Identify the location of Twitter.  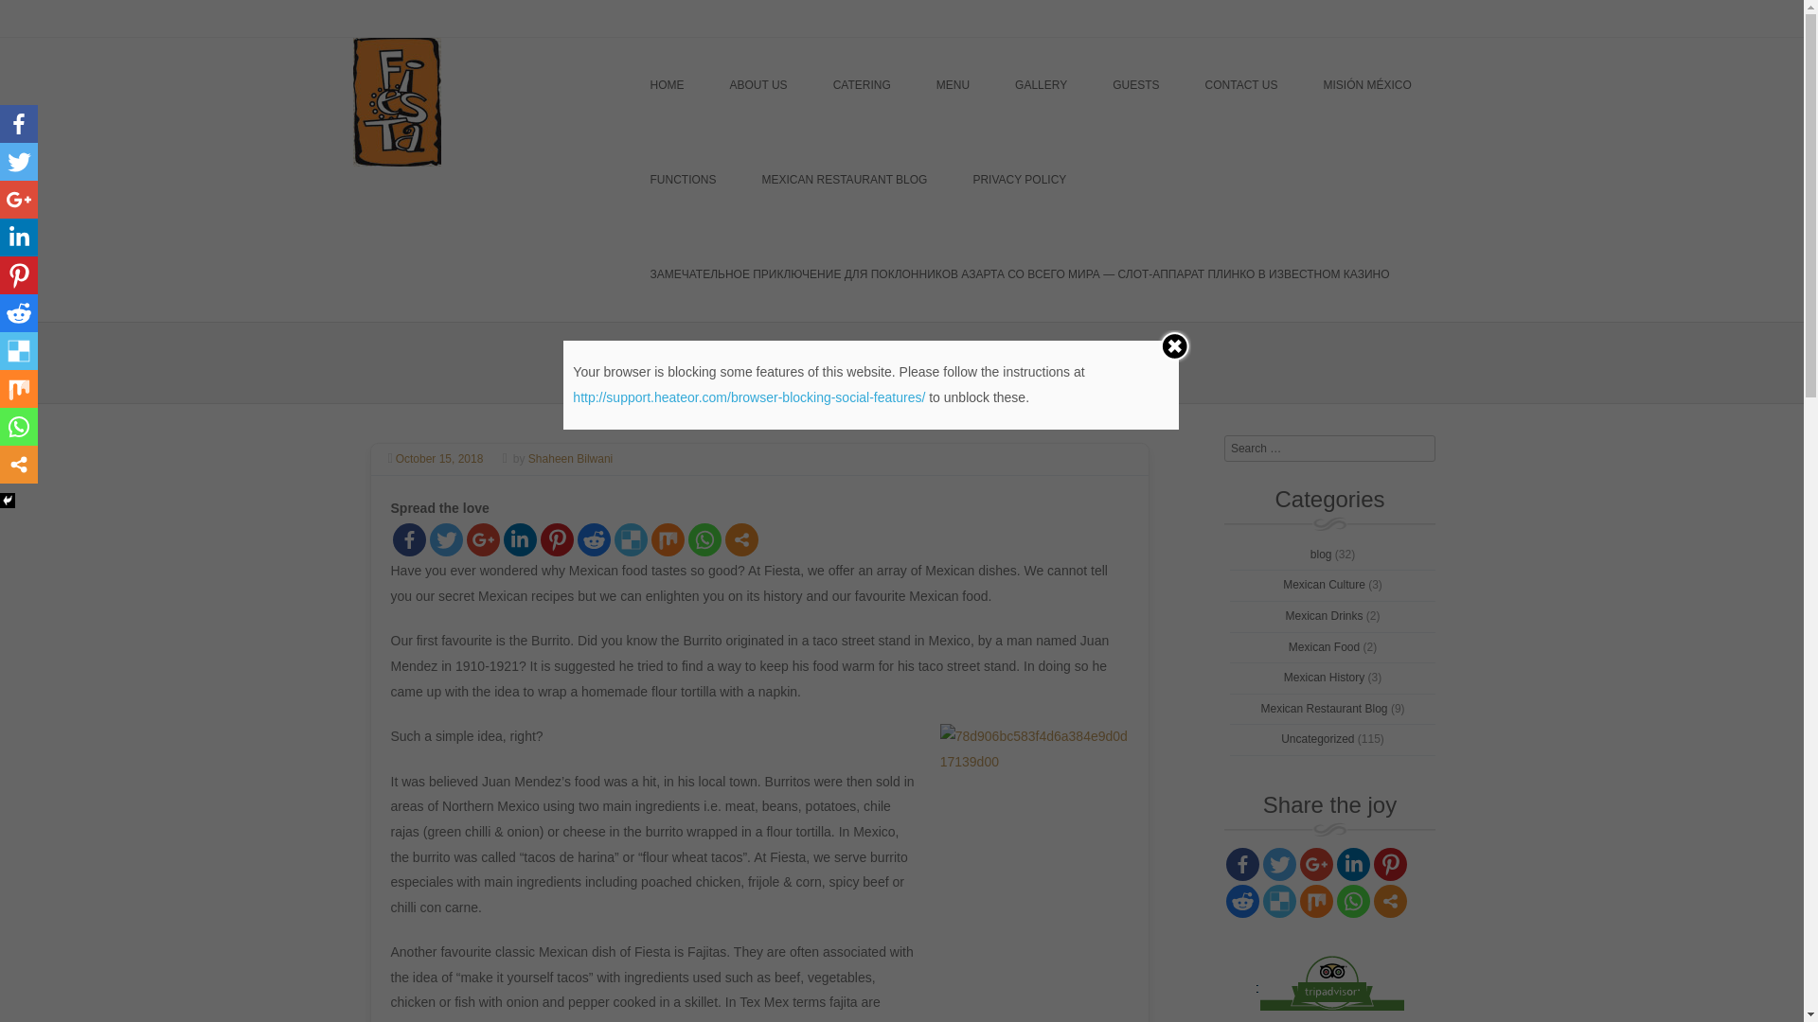
(19, 162).